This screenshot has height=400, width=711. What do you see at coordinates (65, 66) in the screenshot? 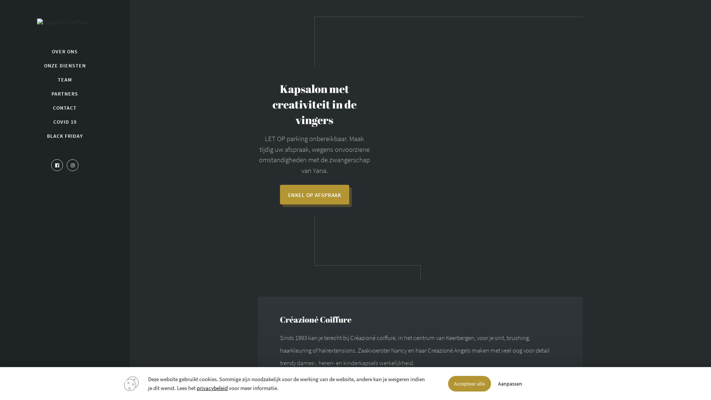
I see `ONZE DIENSTEN` at bounding box center [65, 66].